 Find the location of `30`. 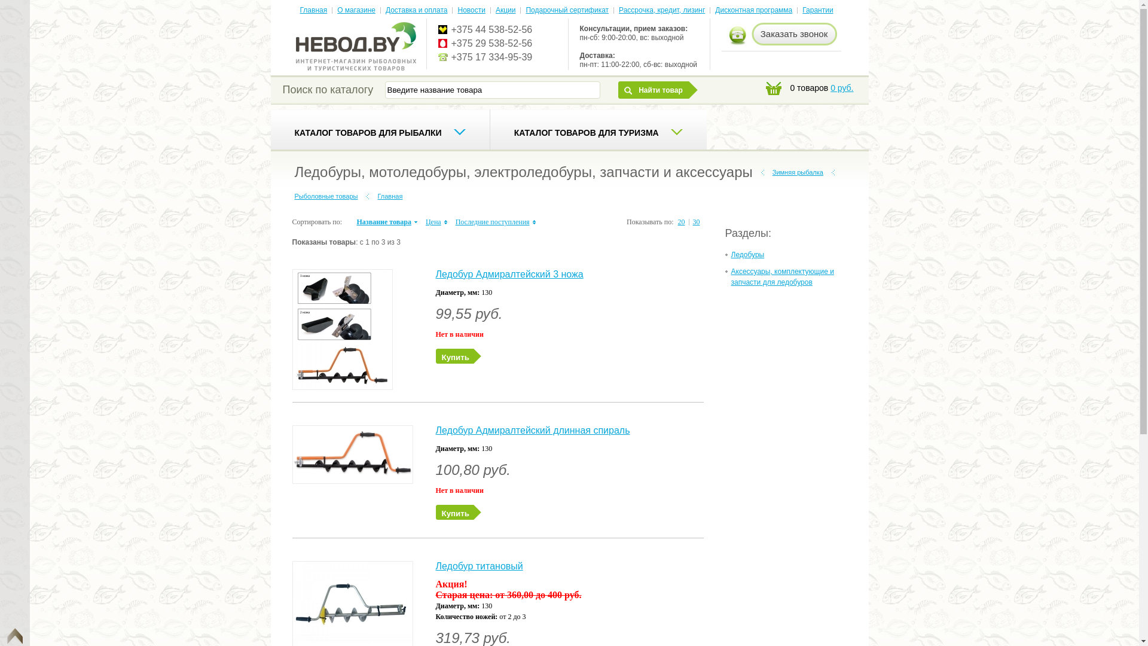

30 is located at coordinates (696, 222).